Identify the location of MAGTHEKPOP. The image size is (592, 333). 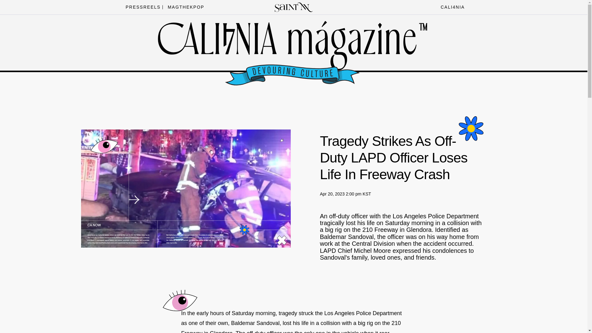
(184, 7).